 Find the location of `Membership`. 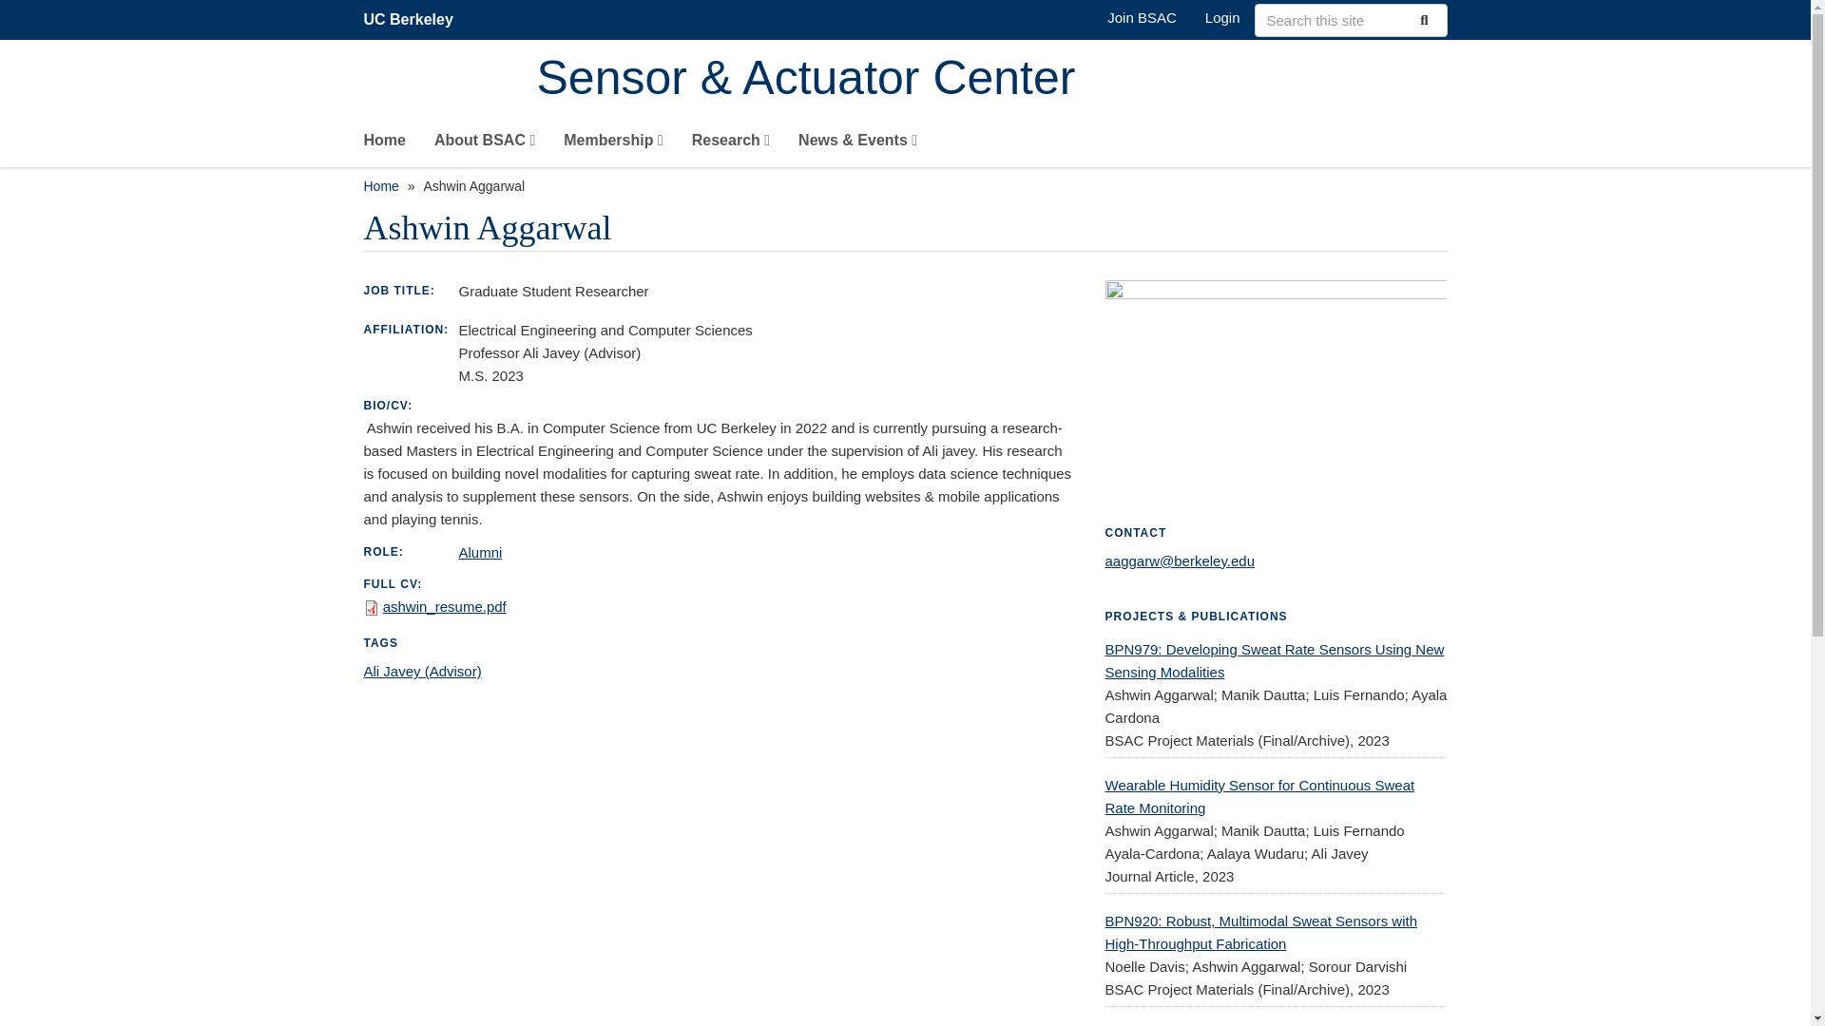

Membership is located at coordinates (614, 144).